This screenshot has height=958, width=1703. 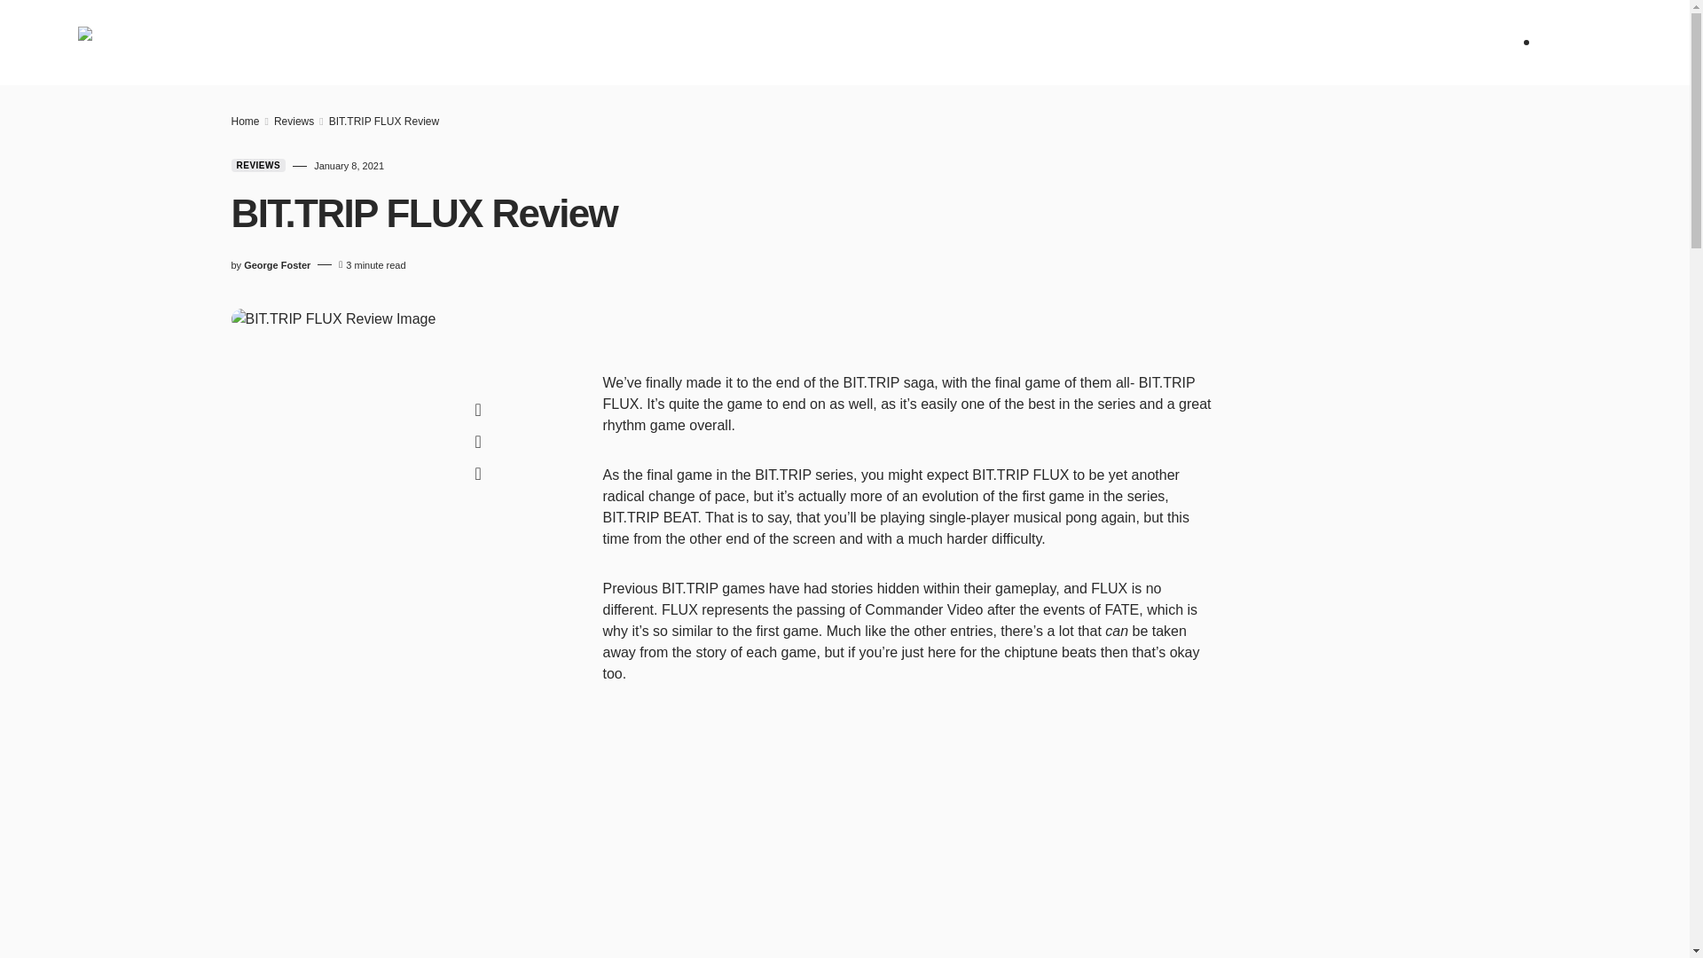 What do you see at coordinates (569, 43) in the screenshot?
I see `Previews` at bounding box center [569, 43].